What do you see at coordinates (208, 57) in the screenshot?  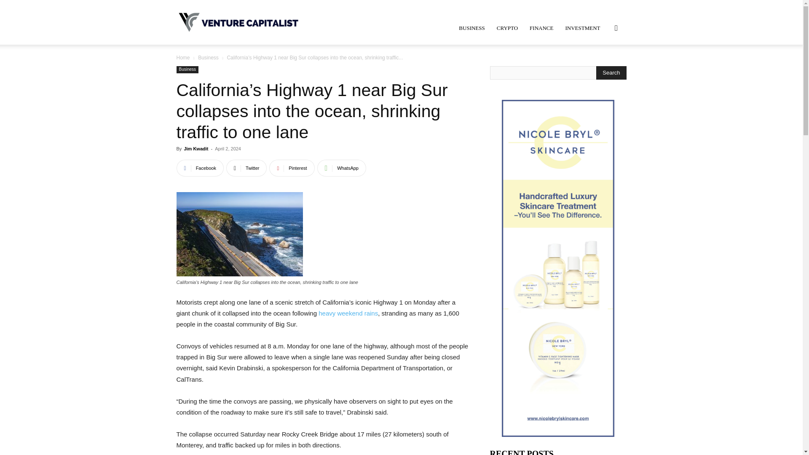 I see `View all posts in Business` at bounding box center [208, 57].